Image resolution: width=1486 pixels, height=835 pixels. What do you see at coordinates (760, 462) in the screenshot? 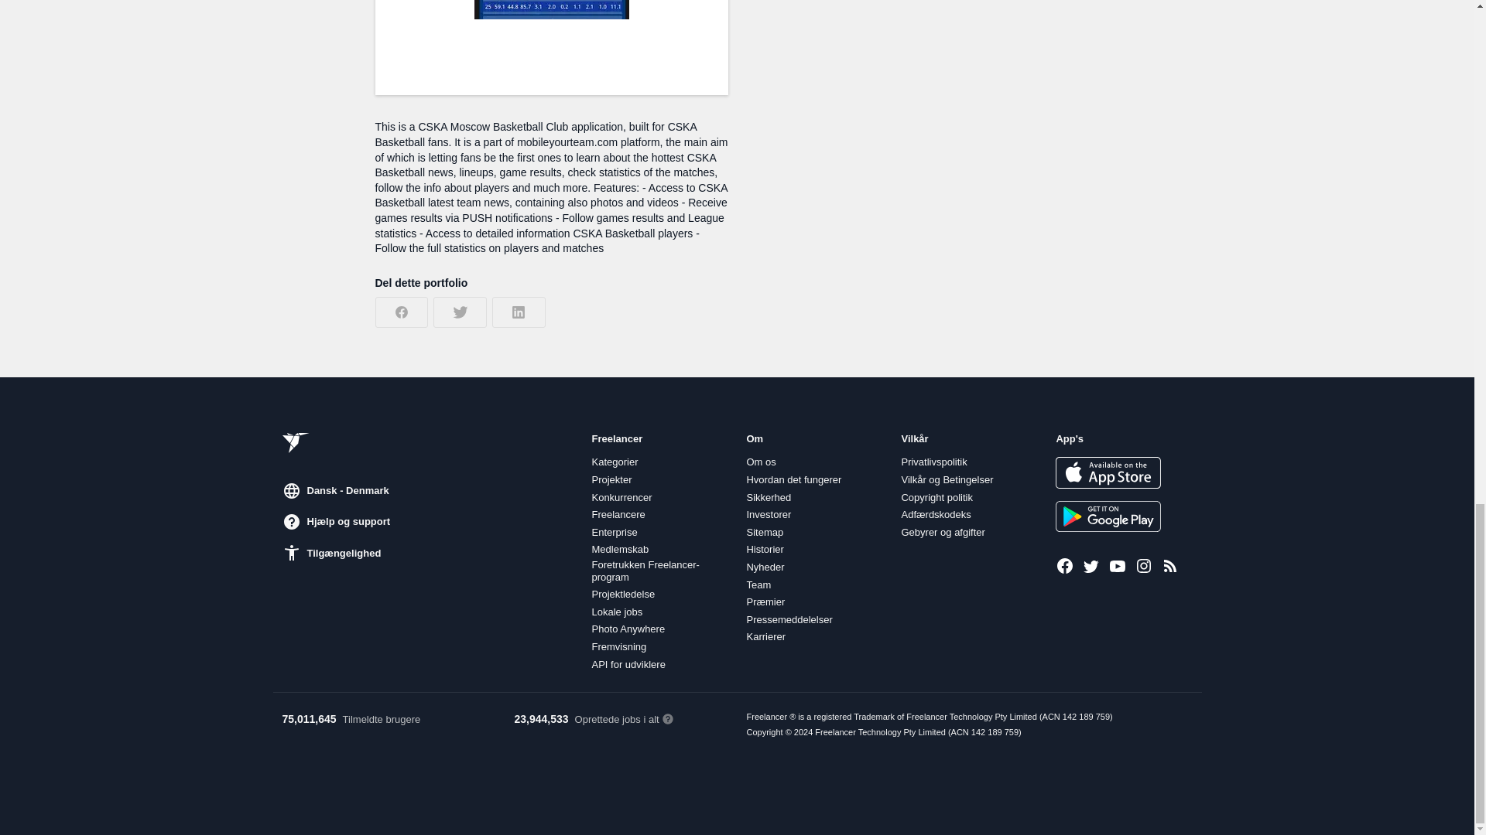
I see `Om os` at bounding box center [760, 462].